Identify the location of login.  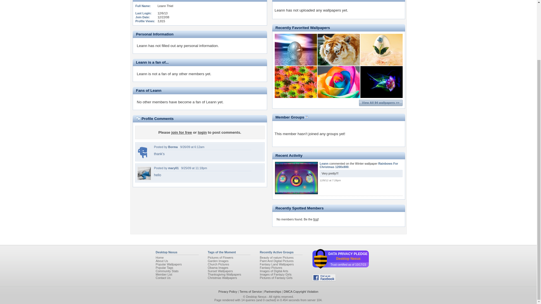
(202, 132).